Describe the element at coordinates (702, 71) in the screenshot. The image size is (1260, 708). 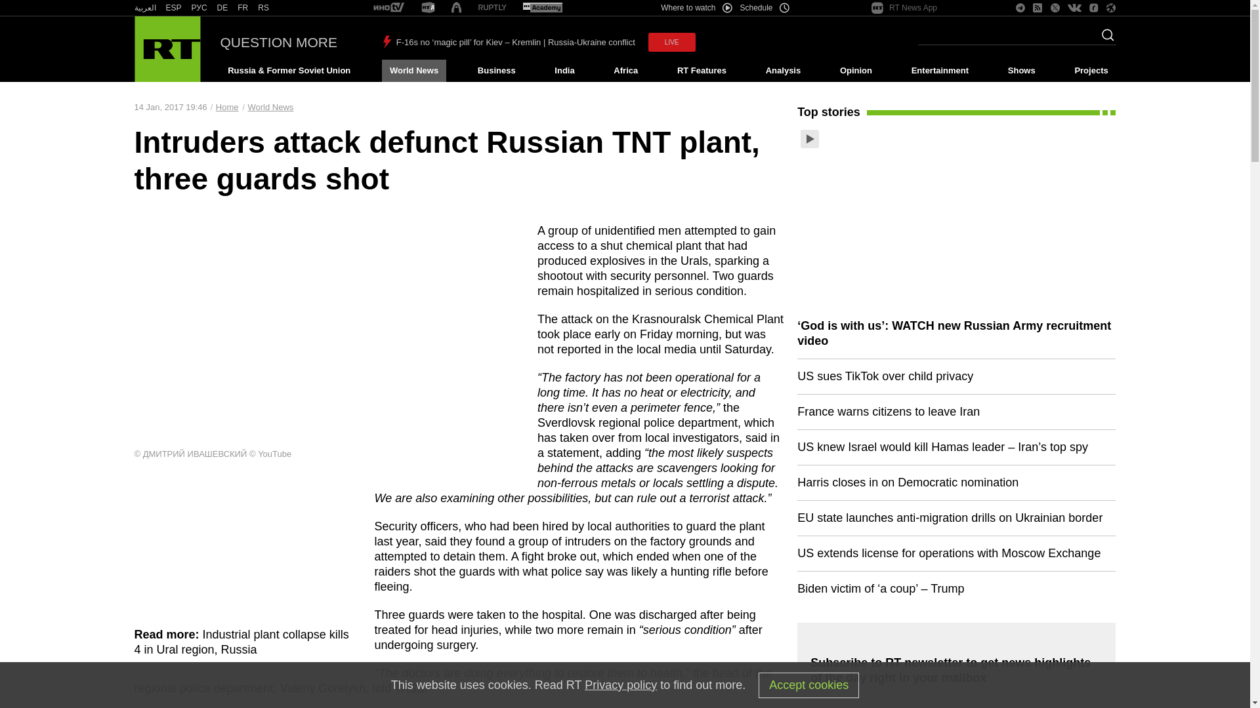
I see `RT Features` at that location.